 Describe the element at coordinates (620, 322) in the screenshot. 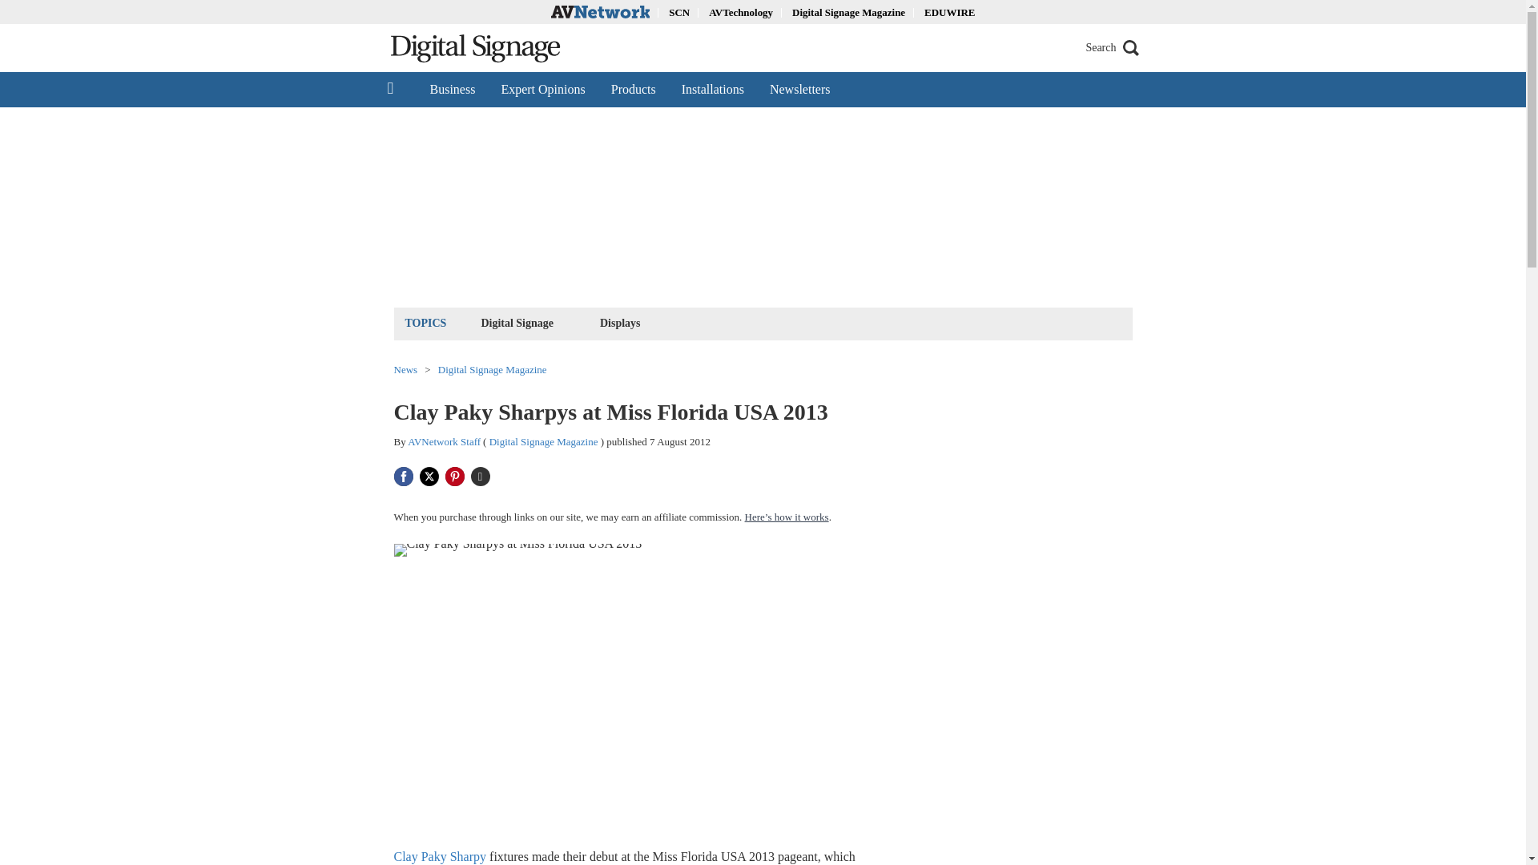

I see `Displays` at that location.